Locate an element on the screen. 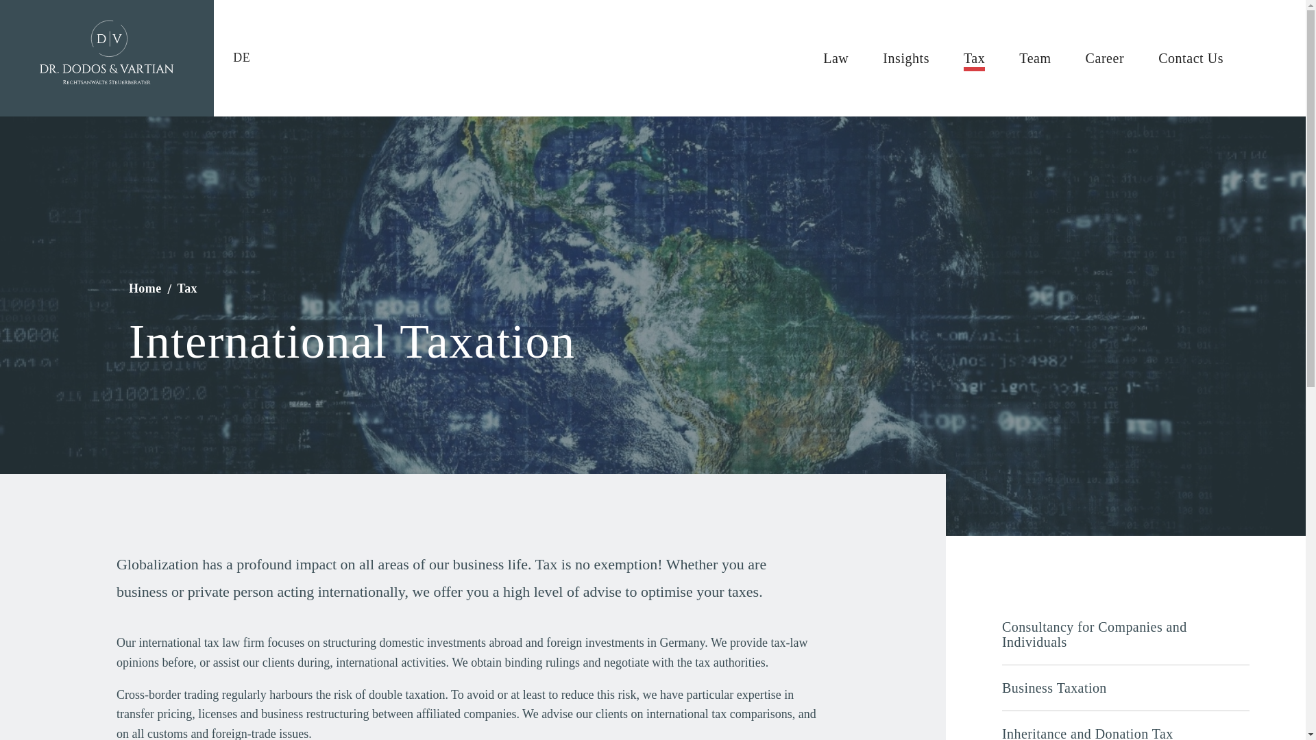  Insights is located at coordinates (906, 58).